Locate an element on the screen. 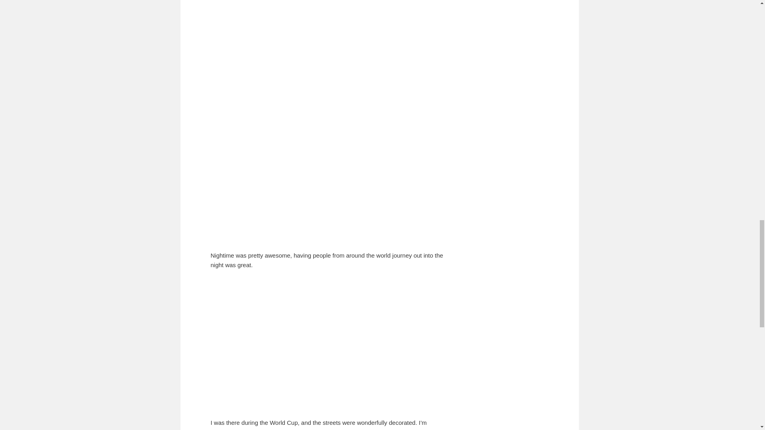 The image size is (765, 430). Java Road by stewartesmith, on Flickr is located at coordinates (310, 94).